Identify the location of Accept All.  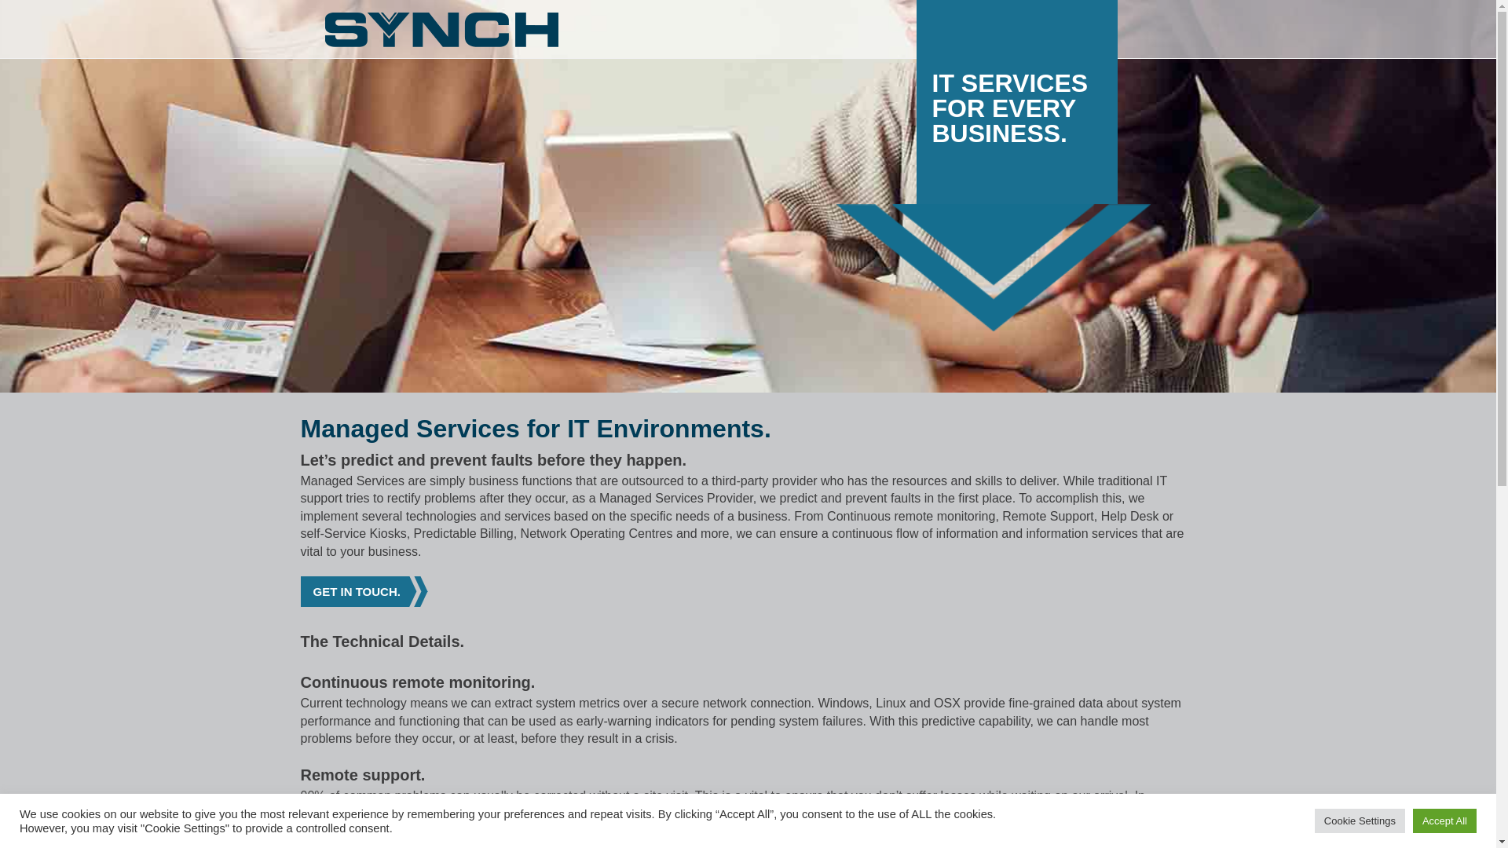
(1445, 821).